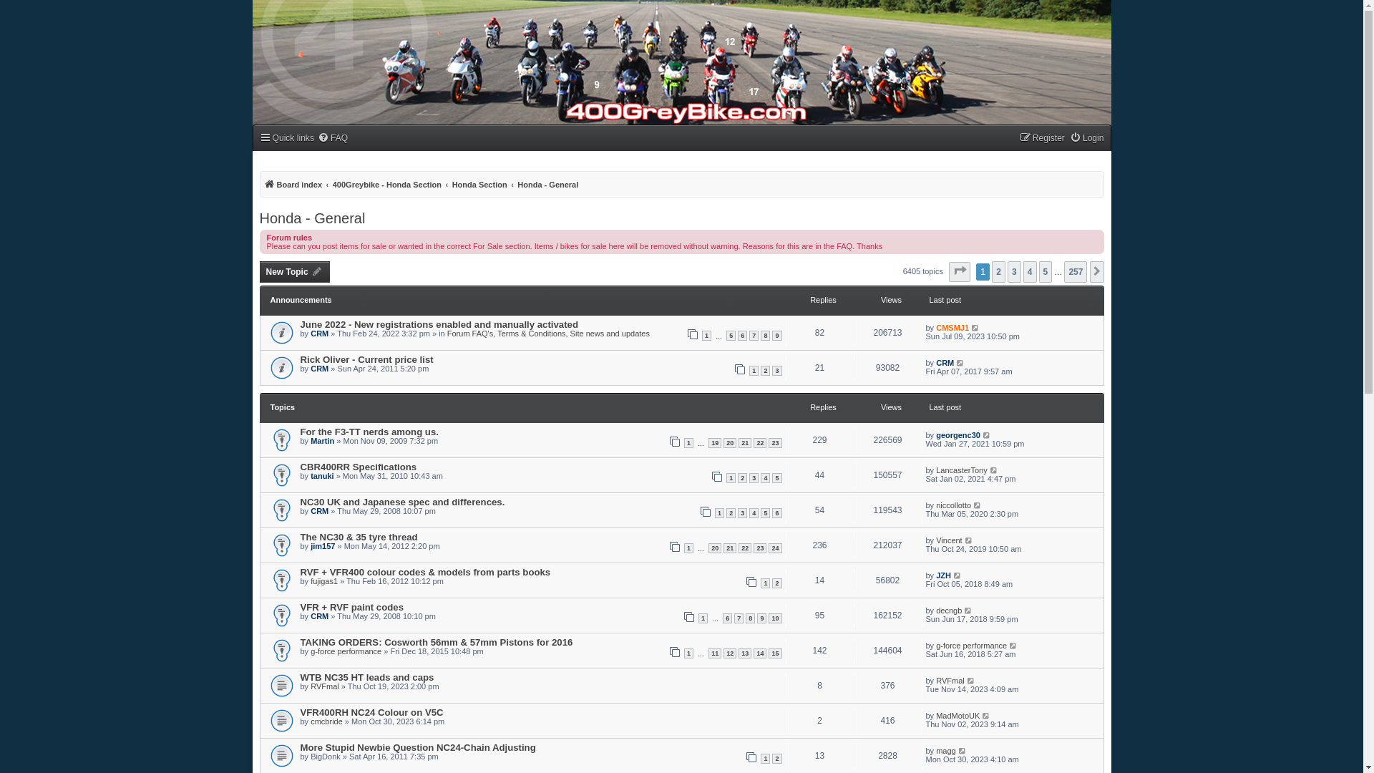  I want to click on FAQ, so click(333, 139).